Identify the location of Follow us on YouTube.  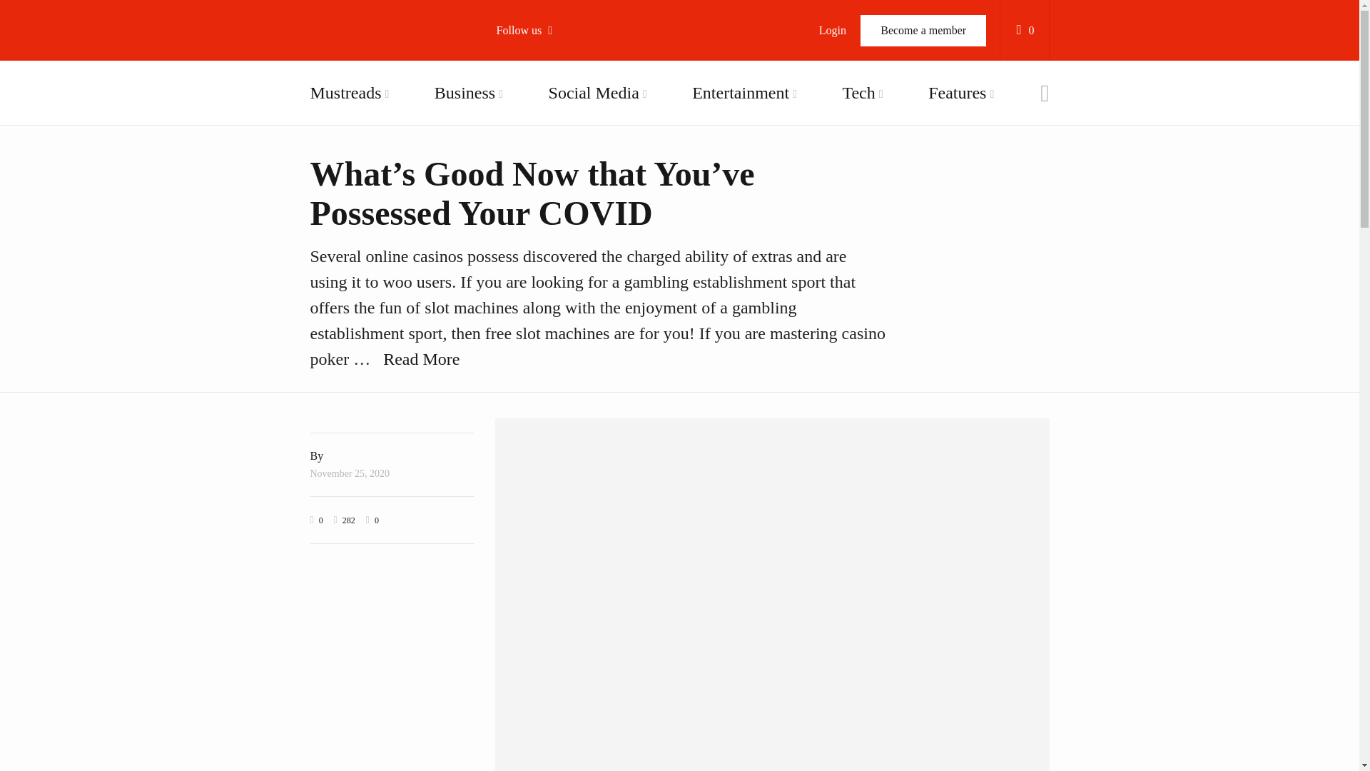
(578, 151).